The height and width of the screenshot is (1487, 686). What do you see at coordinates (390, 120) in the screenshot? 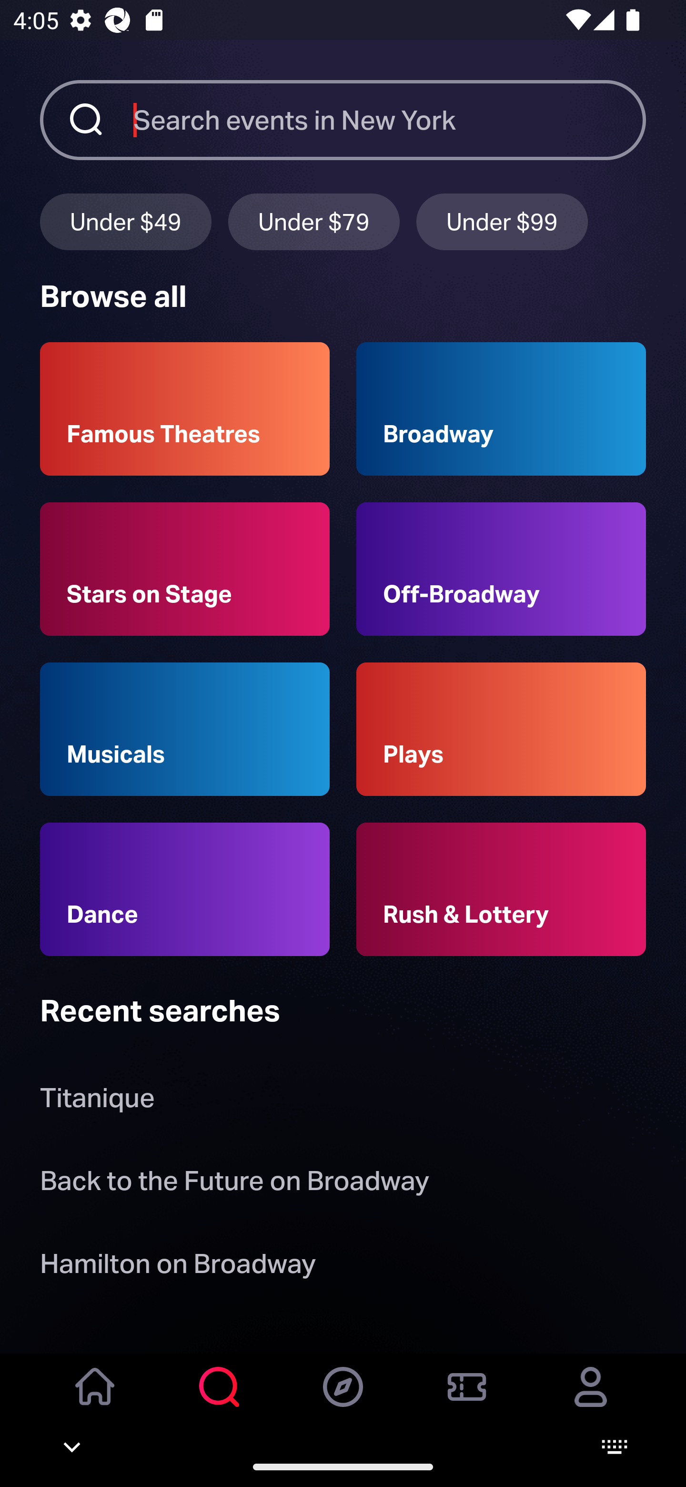
I see `Search events in New York` at bounding box center [390, 120].